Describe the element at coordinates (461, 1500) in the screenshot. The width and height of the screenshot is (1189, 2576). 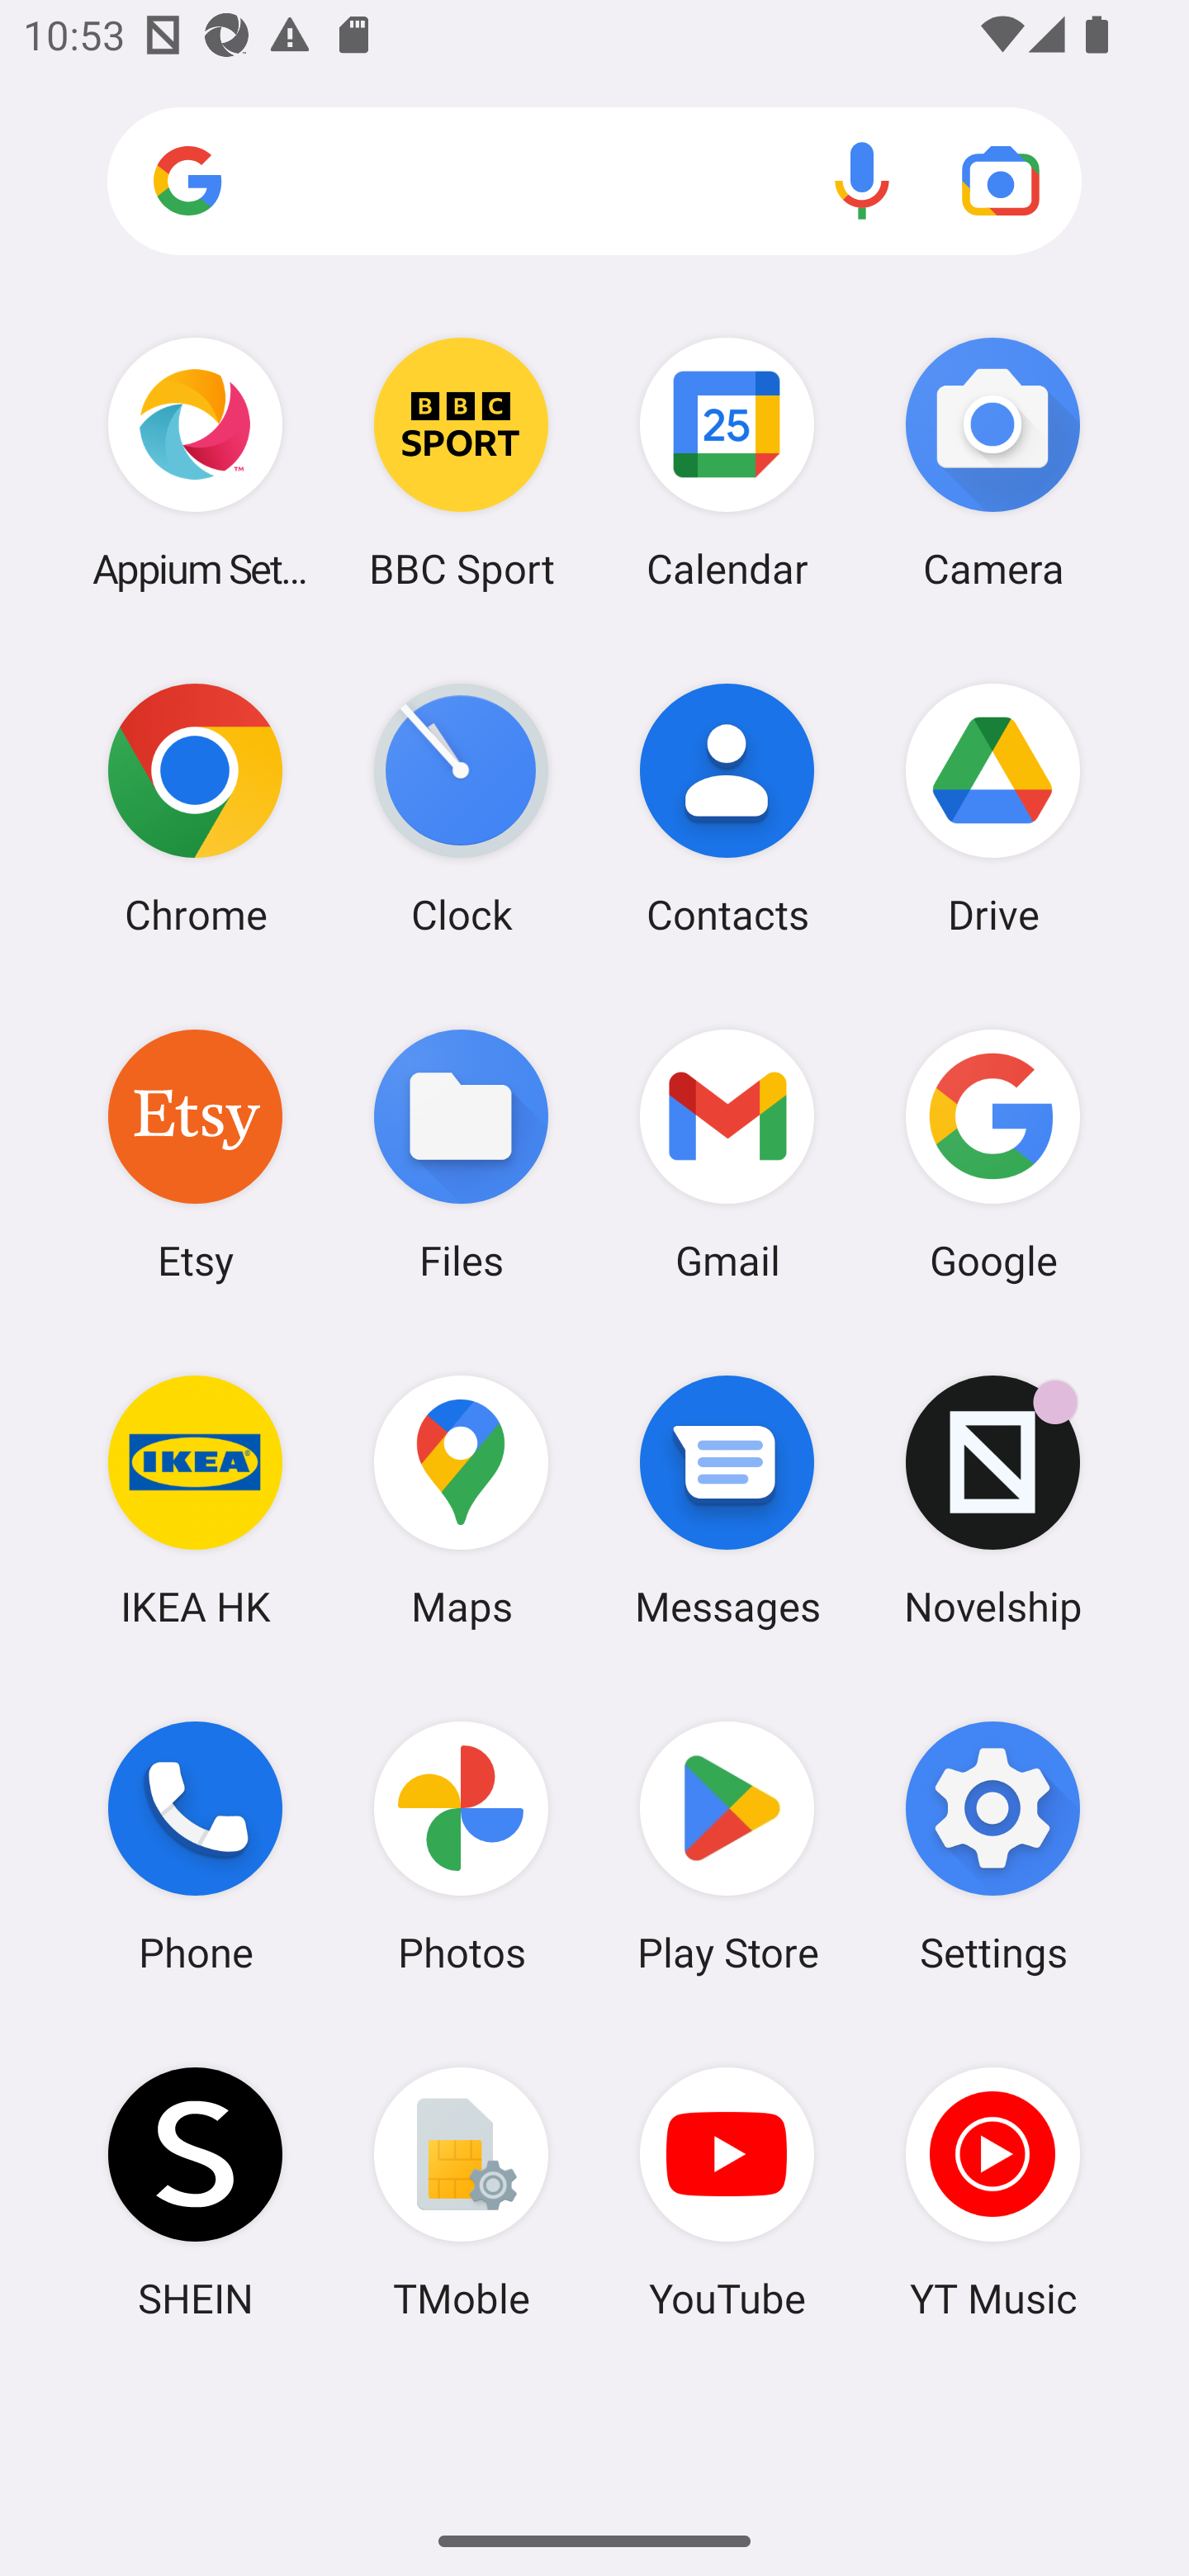
I see `Maps` at that location.